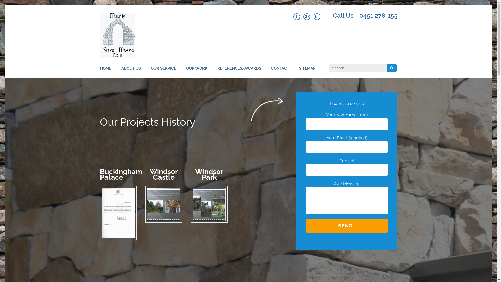 The height and width of the screenshot is (282, 501). What do you see at coordinates (307, 17) in the screenshot?
I see `Google Plus` at bounding box center [307, 17].